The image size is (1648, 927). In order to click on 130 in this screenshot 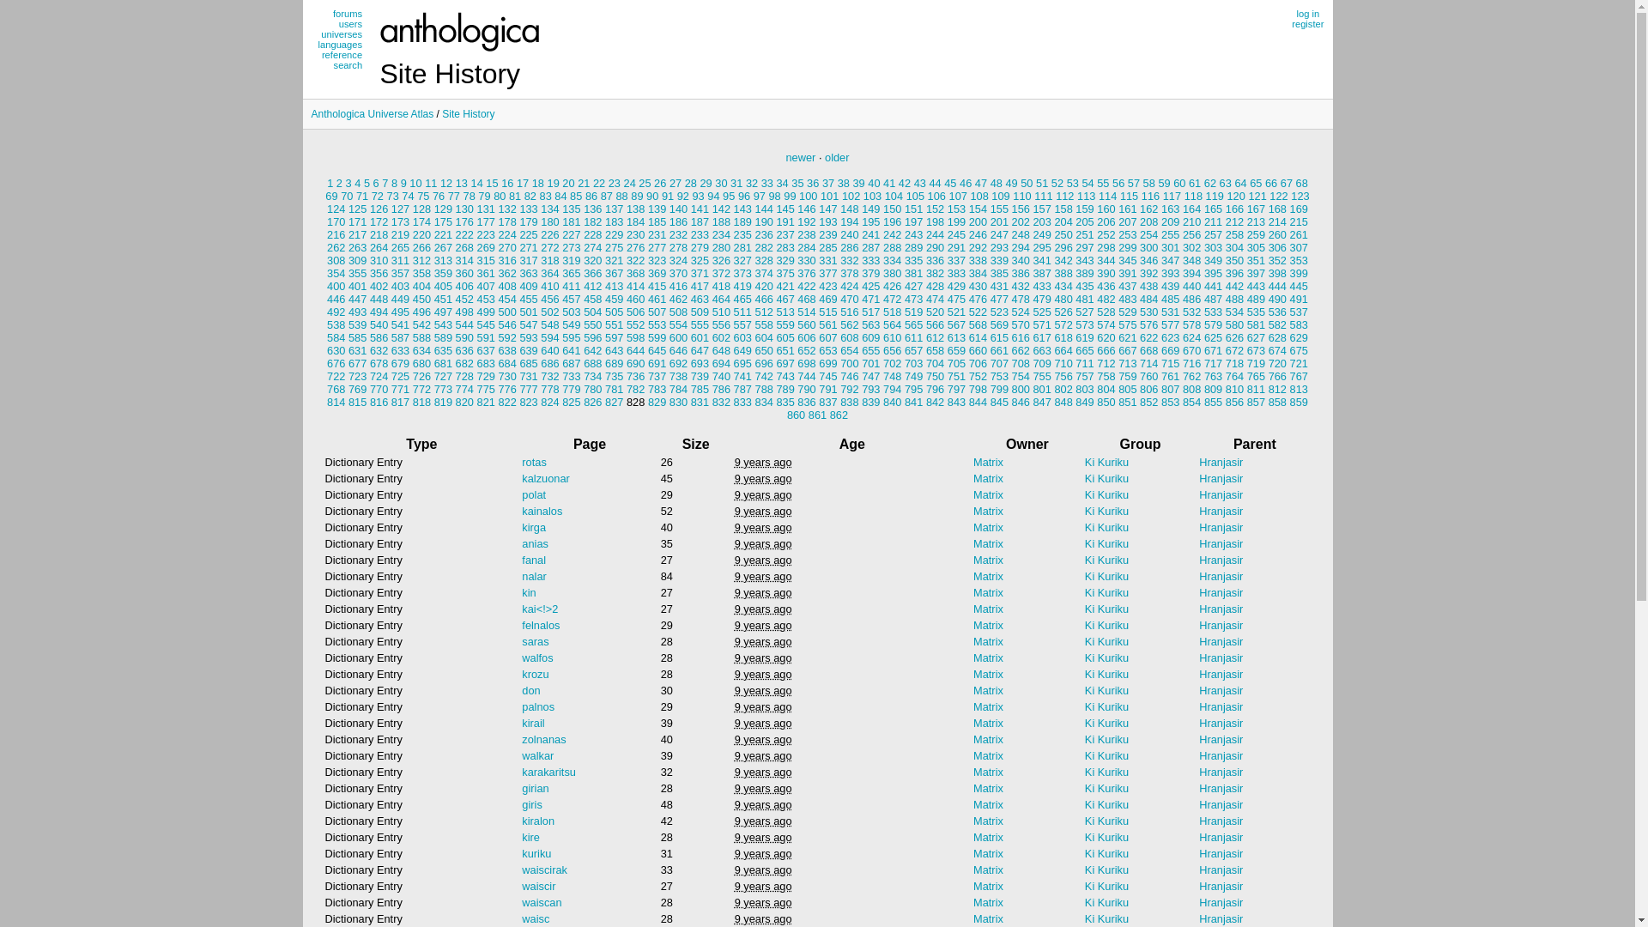, I will do `click(465, 209)`.